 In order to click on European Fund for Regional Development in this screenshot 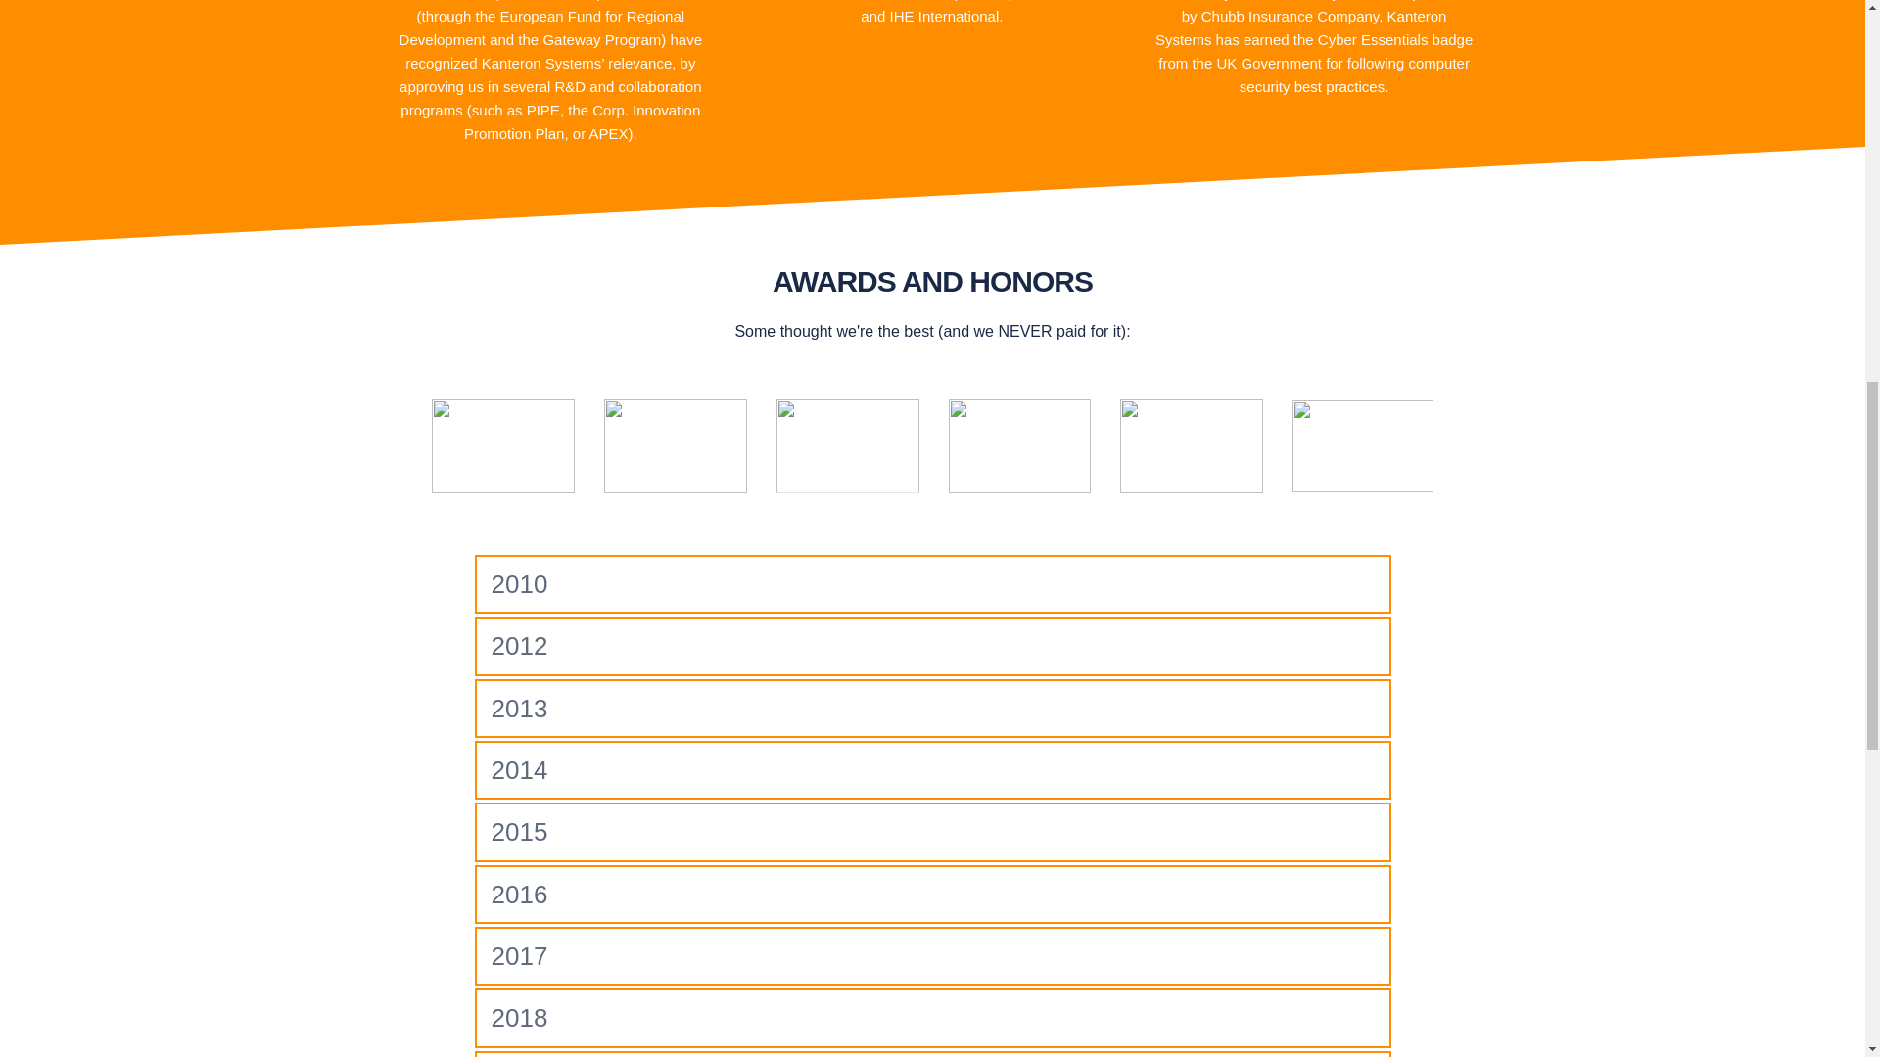, I will do `click(544, 27)`.